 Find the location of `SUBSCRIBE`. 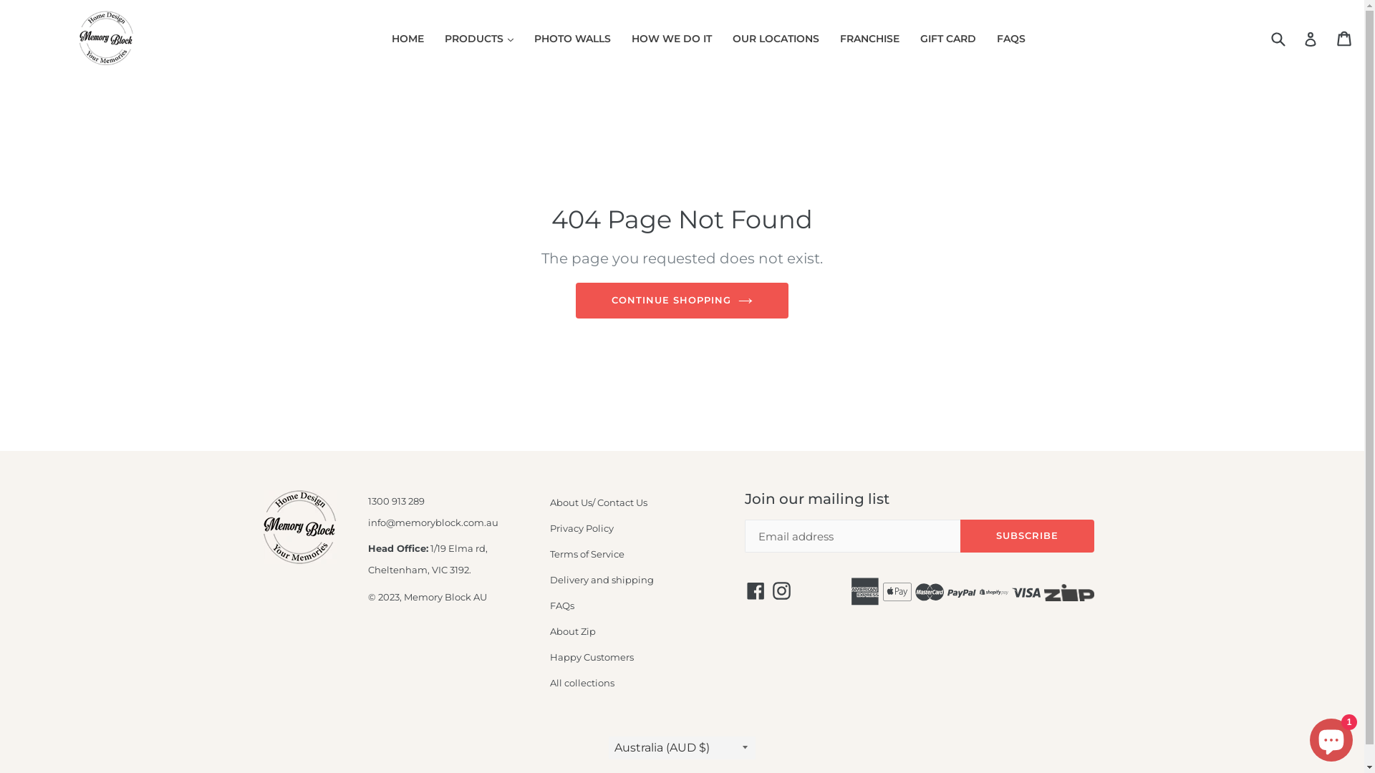

SUBSCRIBE is located at coordinates (1027, 536).